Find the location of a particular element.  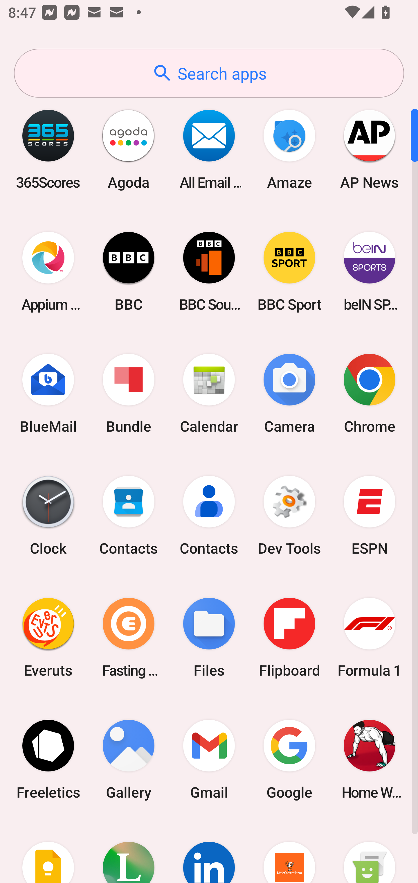

Calendar is located at coordinates (209, 394).